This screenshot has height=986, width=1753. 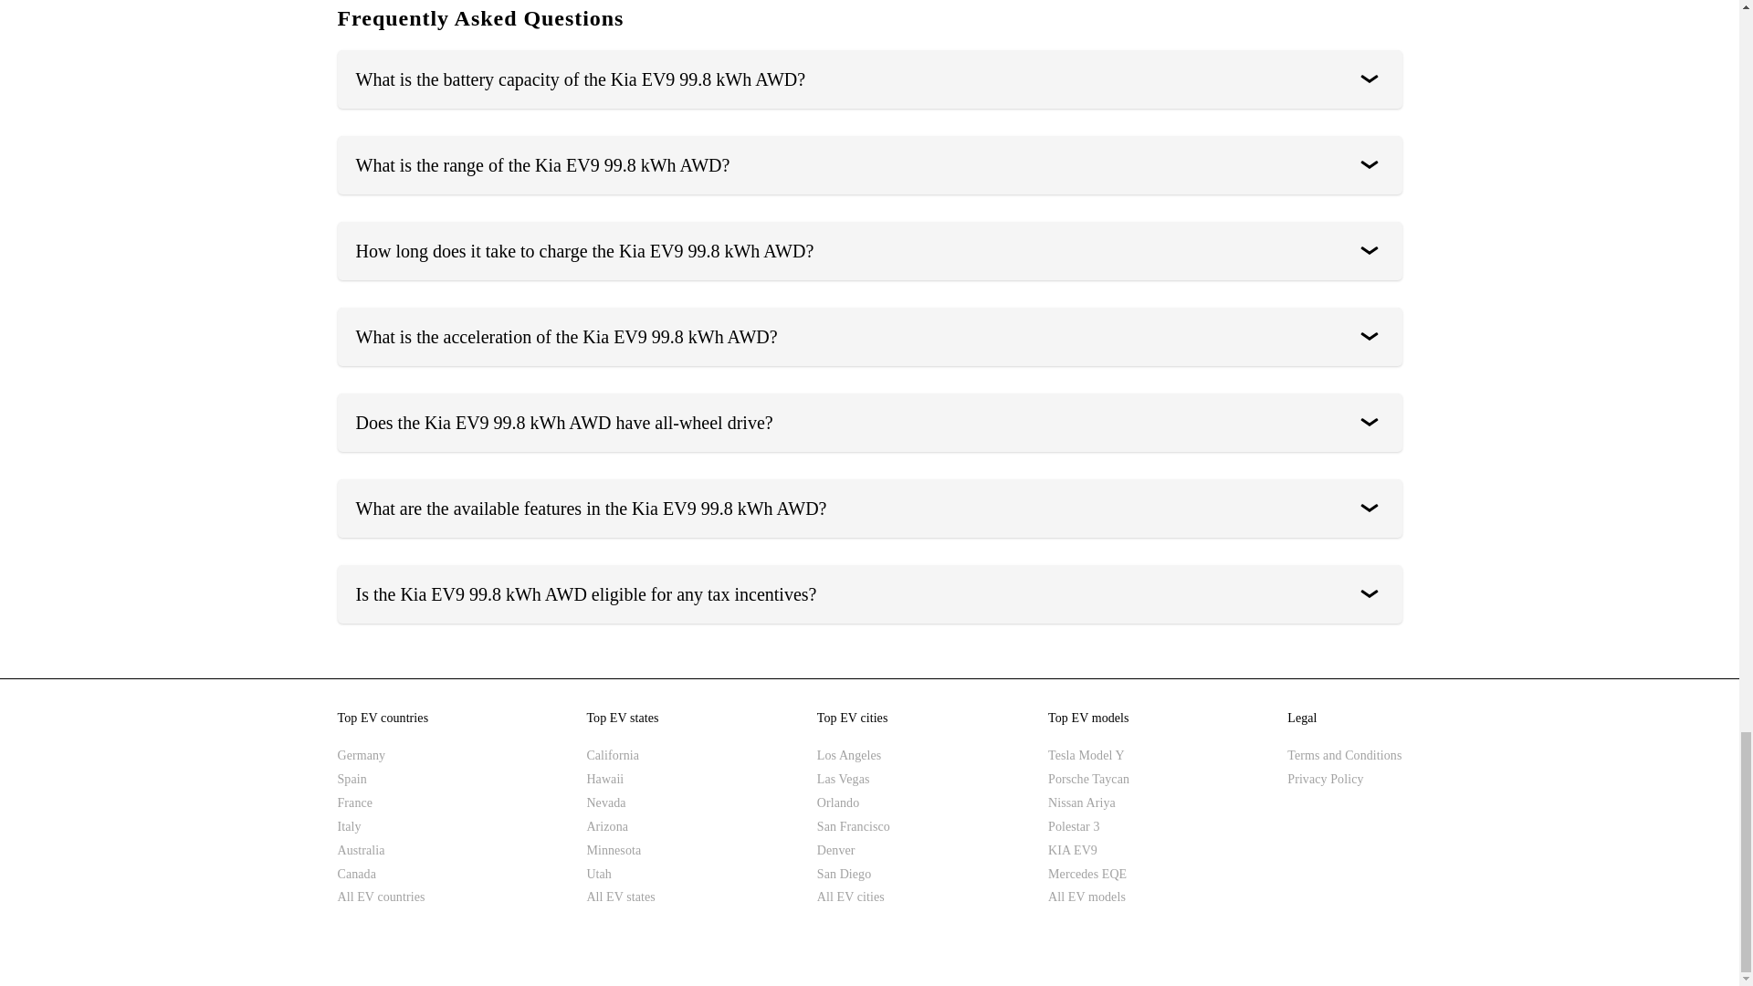 I want to click on France, so click(x=383, y=803).